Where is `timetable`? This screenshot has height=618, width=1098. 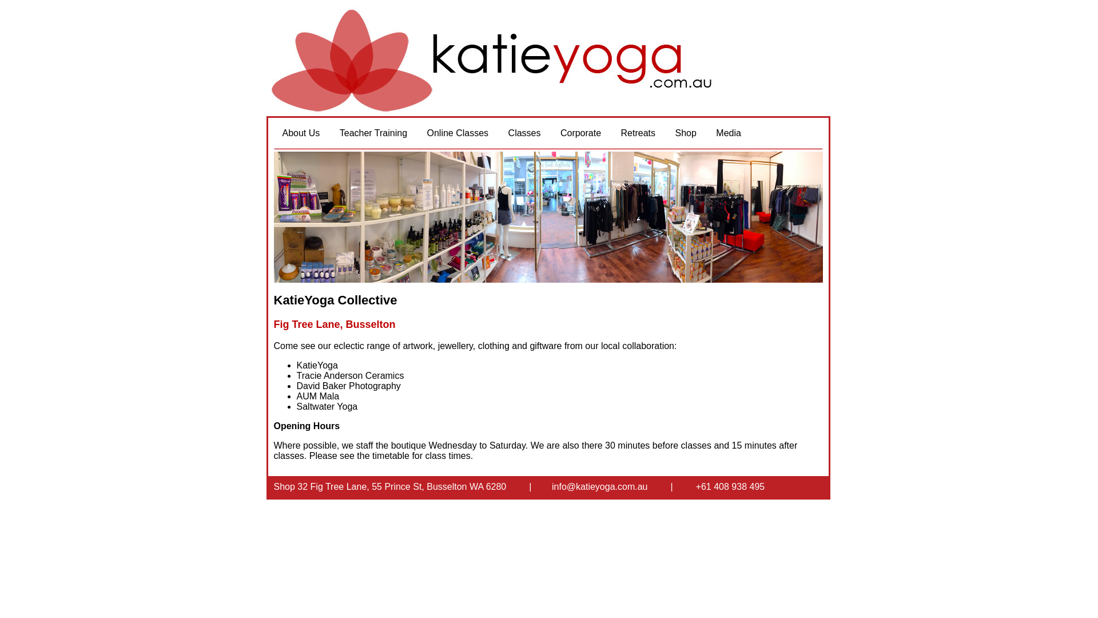 timetable is located at coordinates (391, 455).